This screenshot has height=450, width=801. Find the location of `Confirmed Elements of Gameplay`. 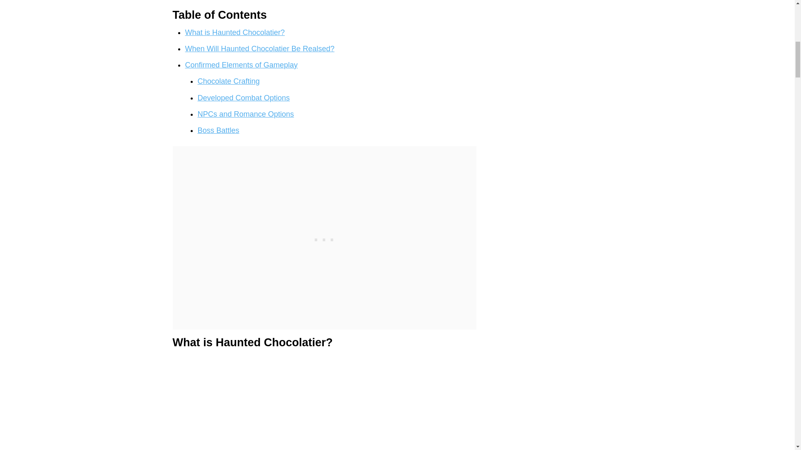

Confirmed Elements of Gameplay is located at coordinates (241, 65).